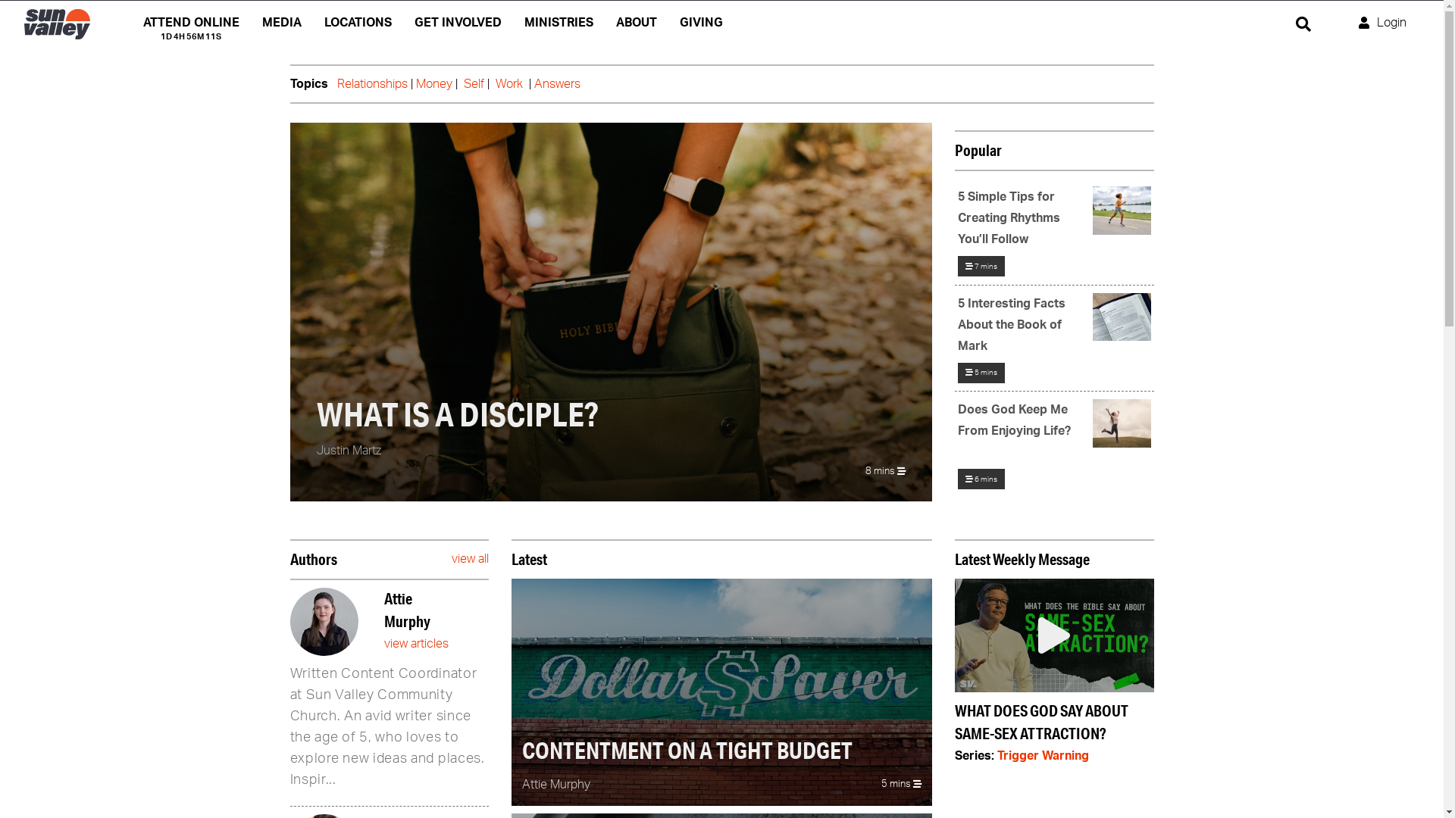 The image size is (1455, 818). Describe the element at coordinates (433, 84) in the screenshot. I see `Money` at that location.